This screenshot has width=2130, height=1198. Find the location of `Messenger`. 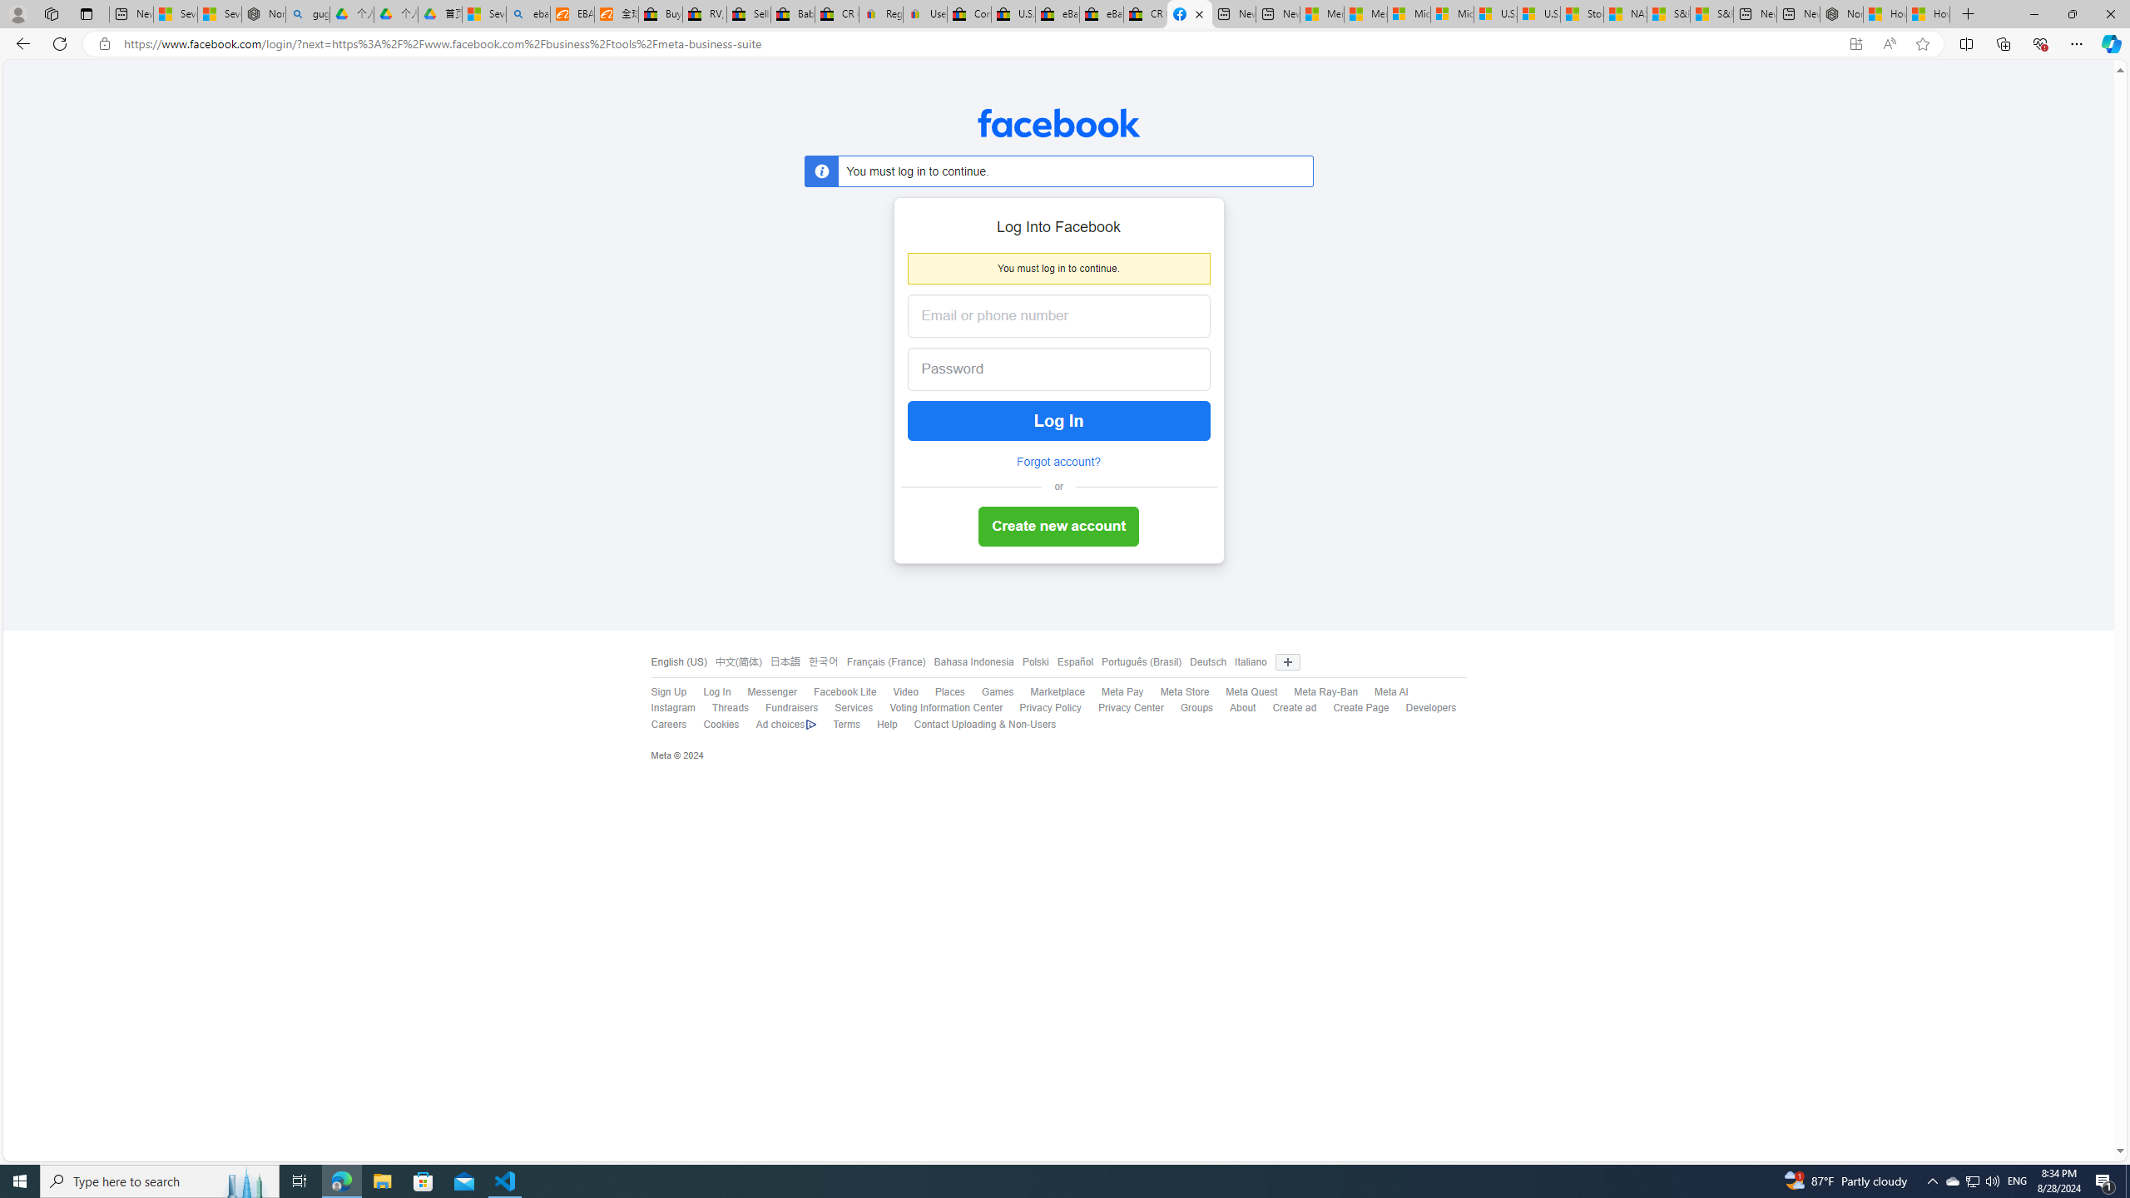

Messenger is located at coordinates (772, 692).